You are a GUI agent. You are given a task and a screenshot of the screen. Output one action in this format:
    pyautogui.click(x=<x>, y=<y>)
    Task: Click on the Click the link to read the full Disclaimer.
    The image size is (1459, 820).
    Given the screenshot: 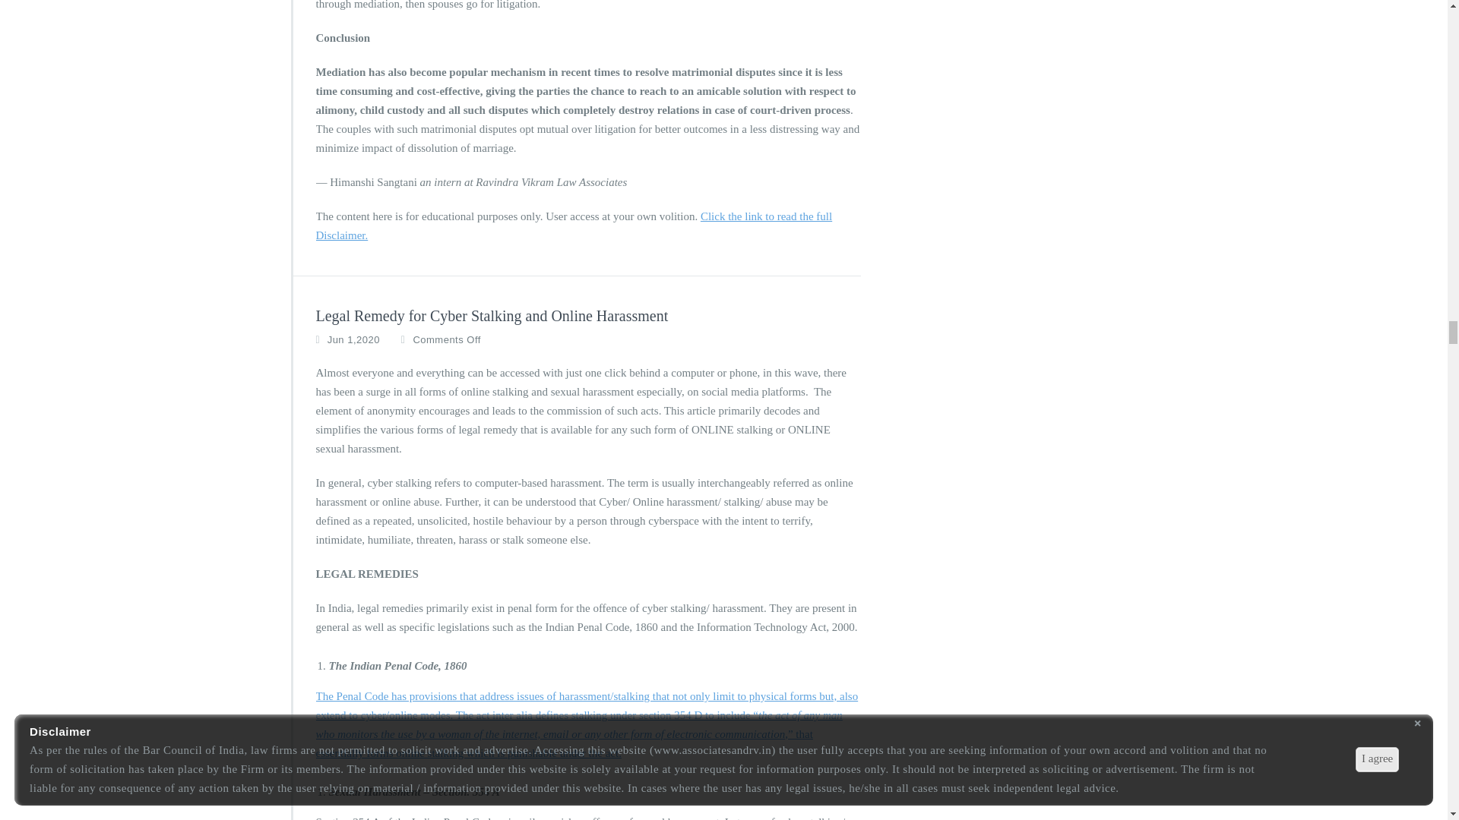 What is the action you would take?
    pyautogui.click(x=574, y=225)
    